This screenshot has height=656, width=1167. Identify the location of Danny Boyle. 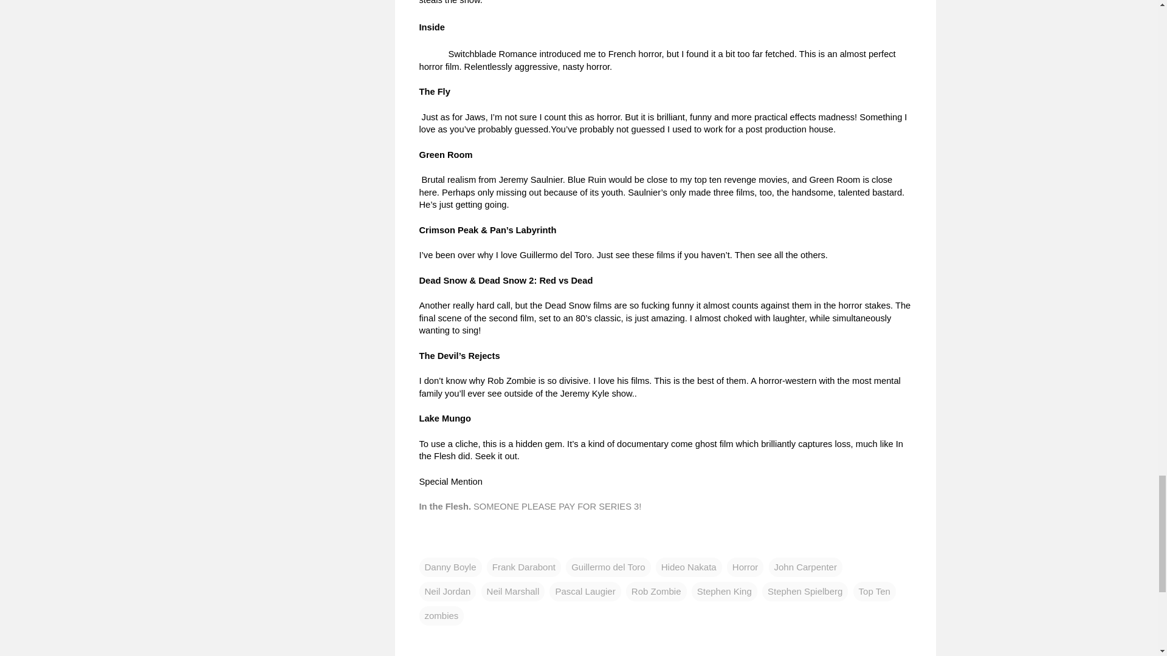
(450, 567).